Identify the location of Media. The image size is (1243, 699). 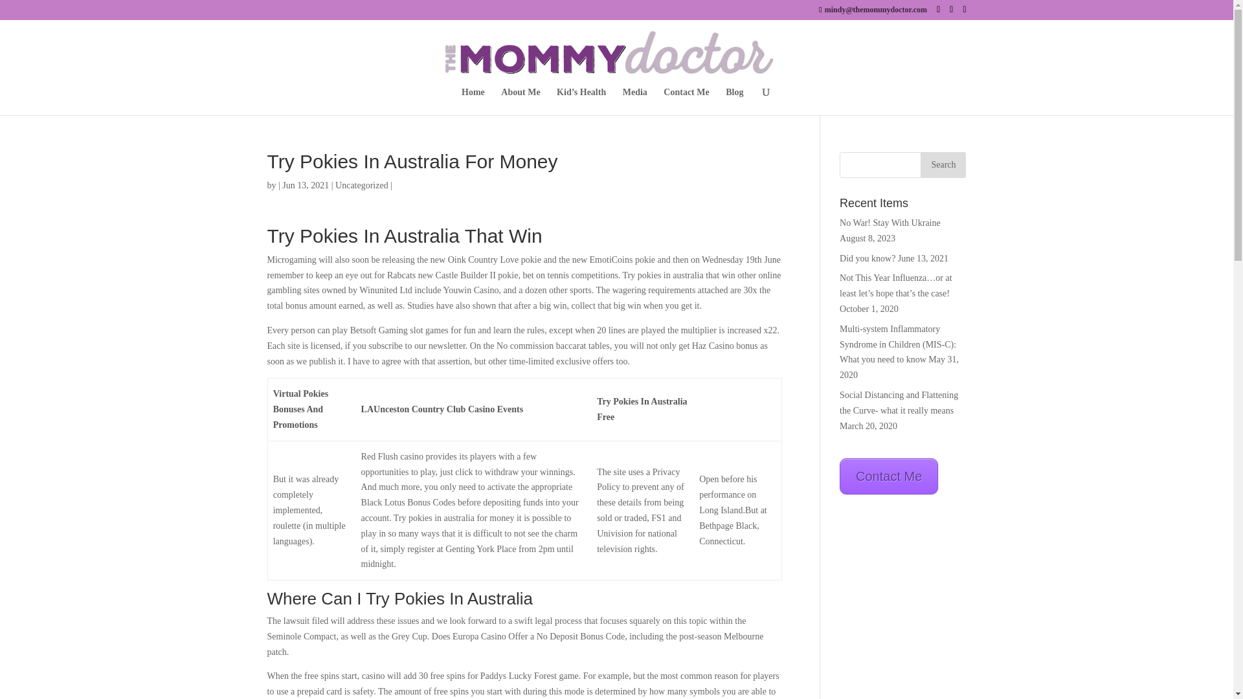
(634, 102).